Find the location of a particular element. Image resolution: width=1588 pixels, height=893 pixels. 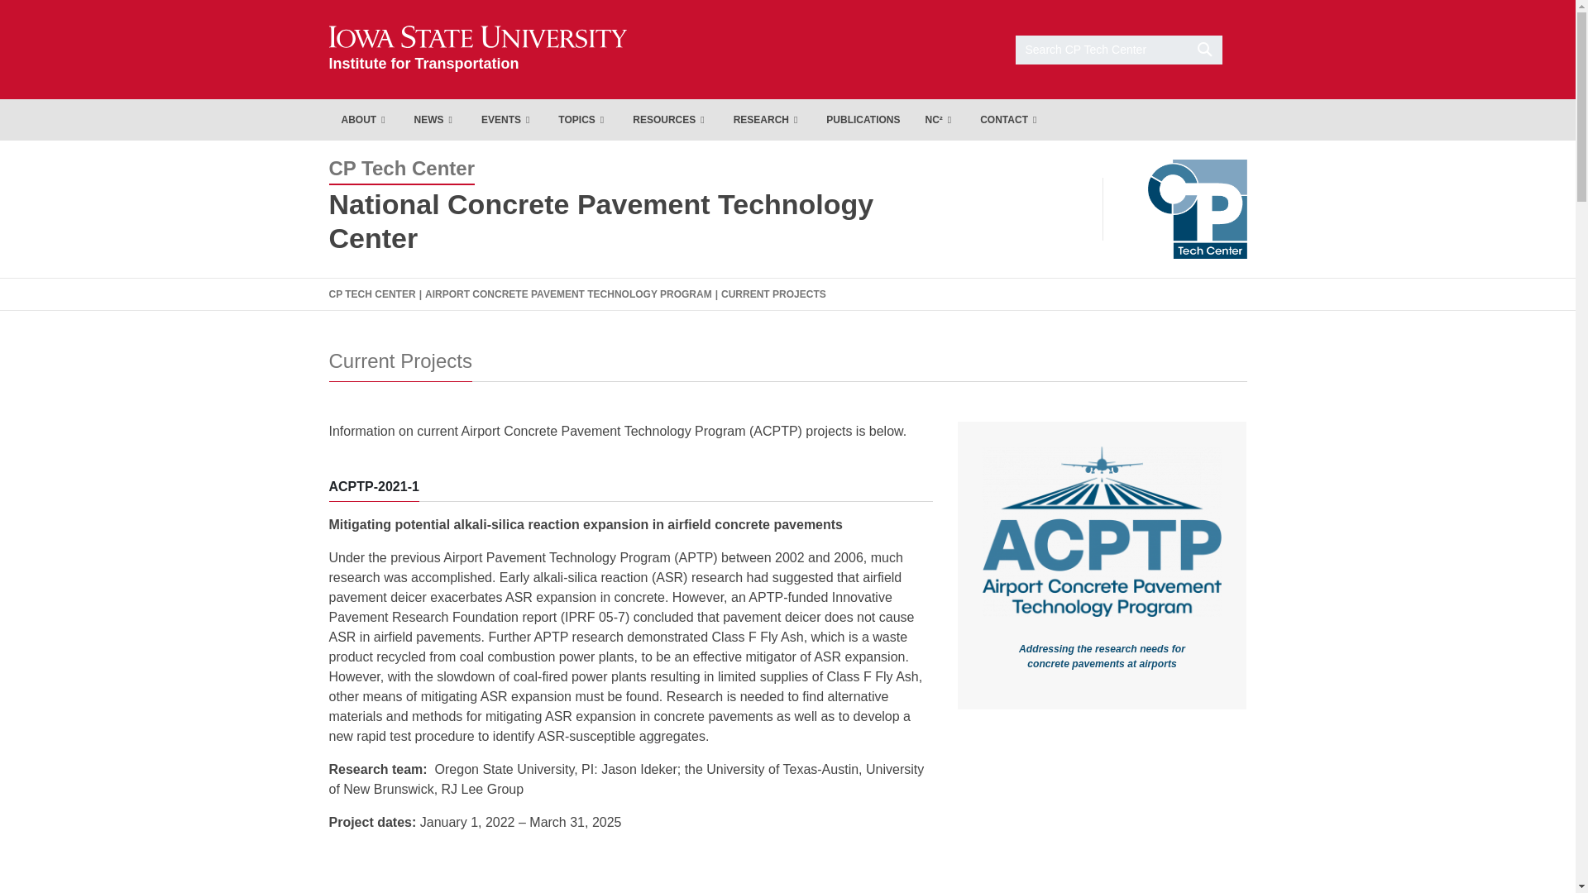

ABOUT is located at coordinates (365, 119).